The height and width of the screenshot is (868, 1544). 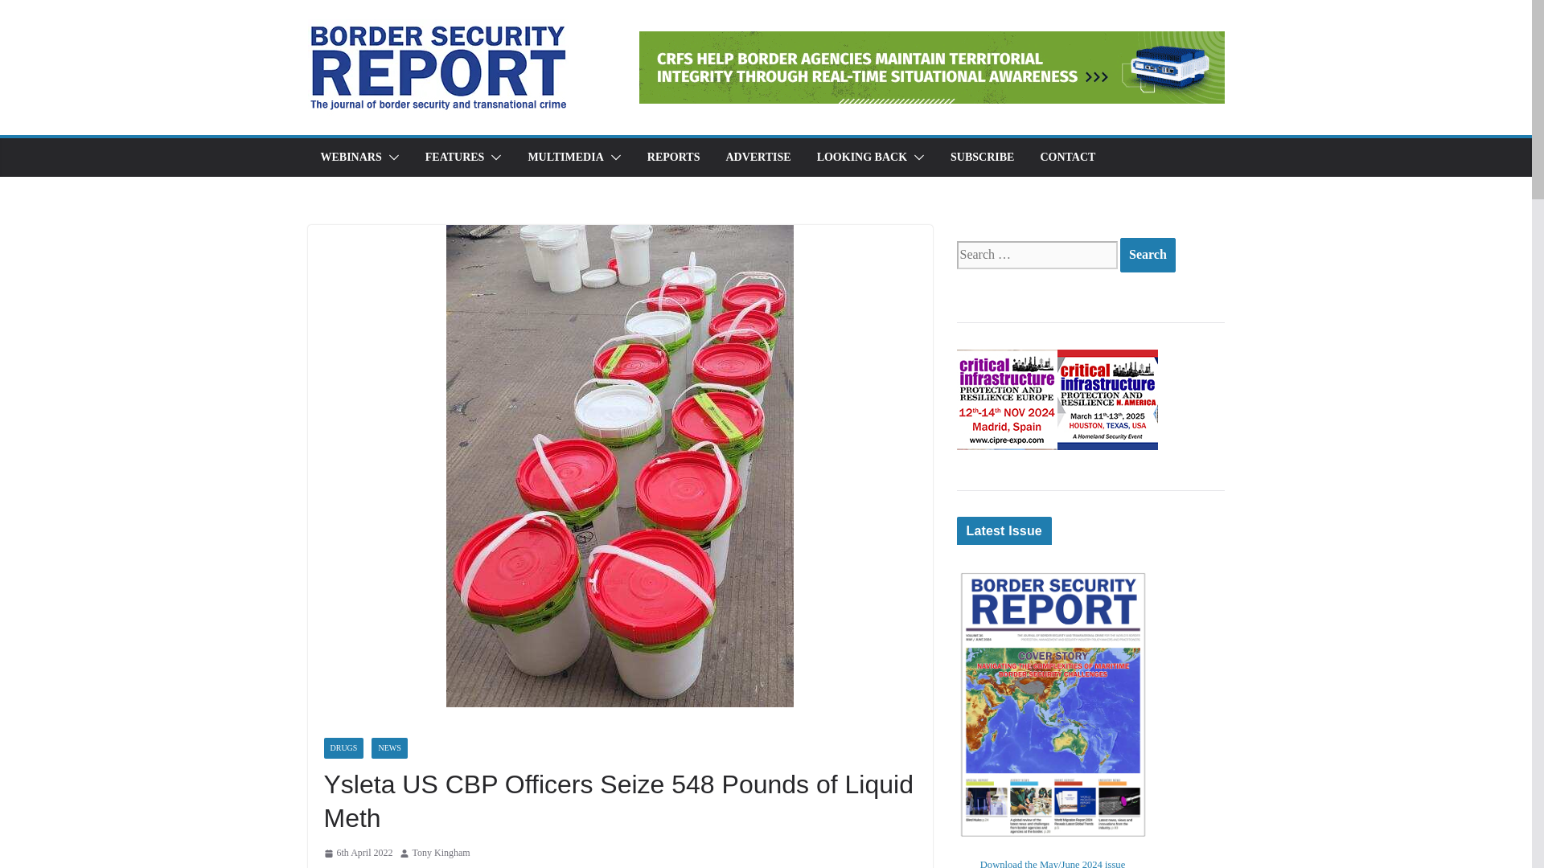 What do you see at coordinates (357, 854) in the screenshot?
I see `6th April 2022` at bounding box center [357, 854].